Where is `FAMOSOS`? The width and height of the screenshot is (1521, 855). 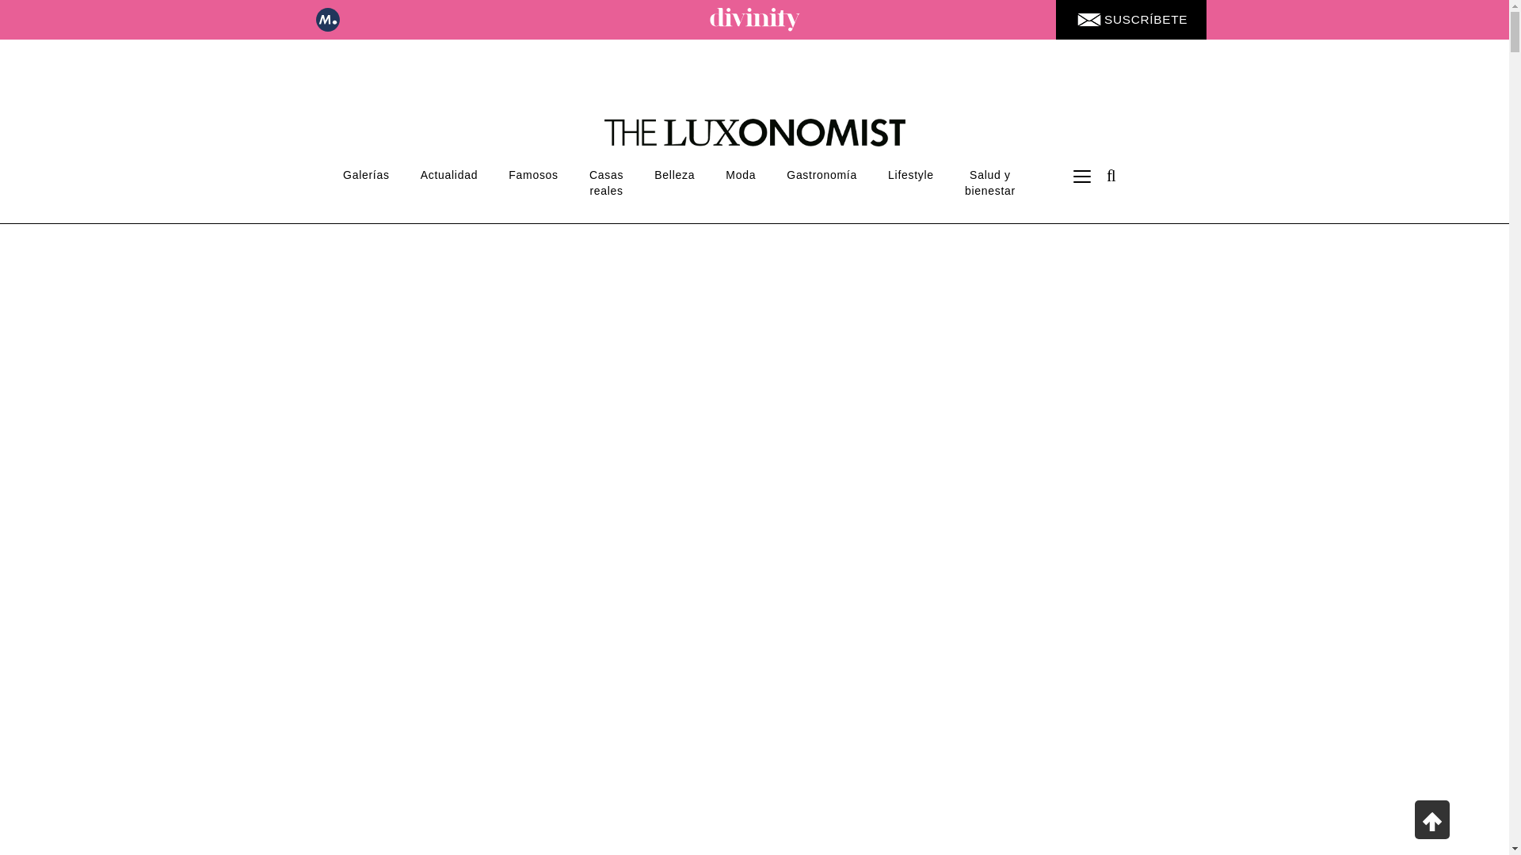
FAMOSOS is located at coordinates (534, 174).